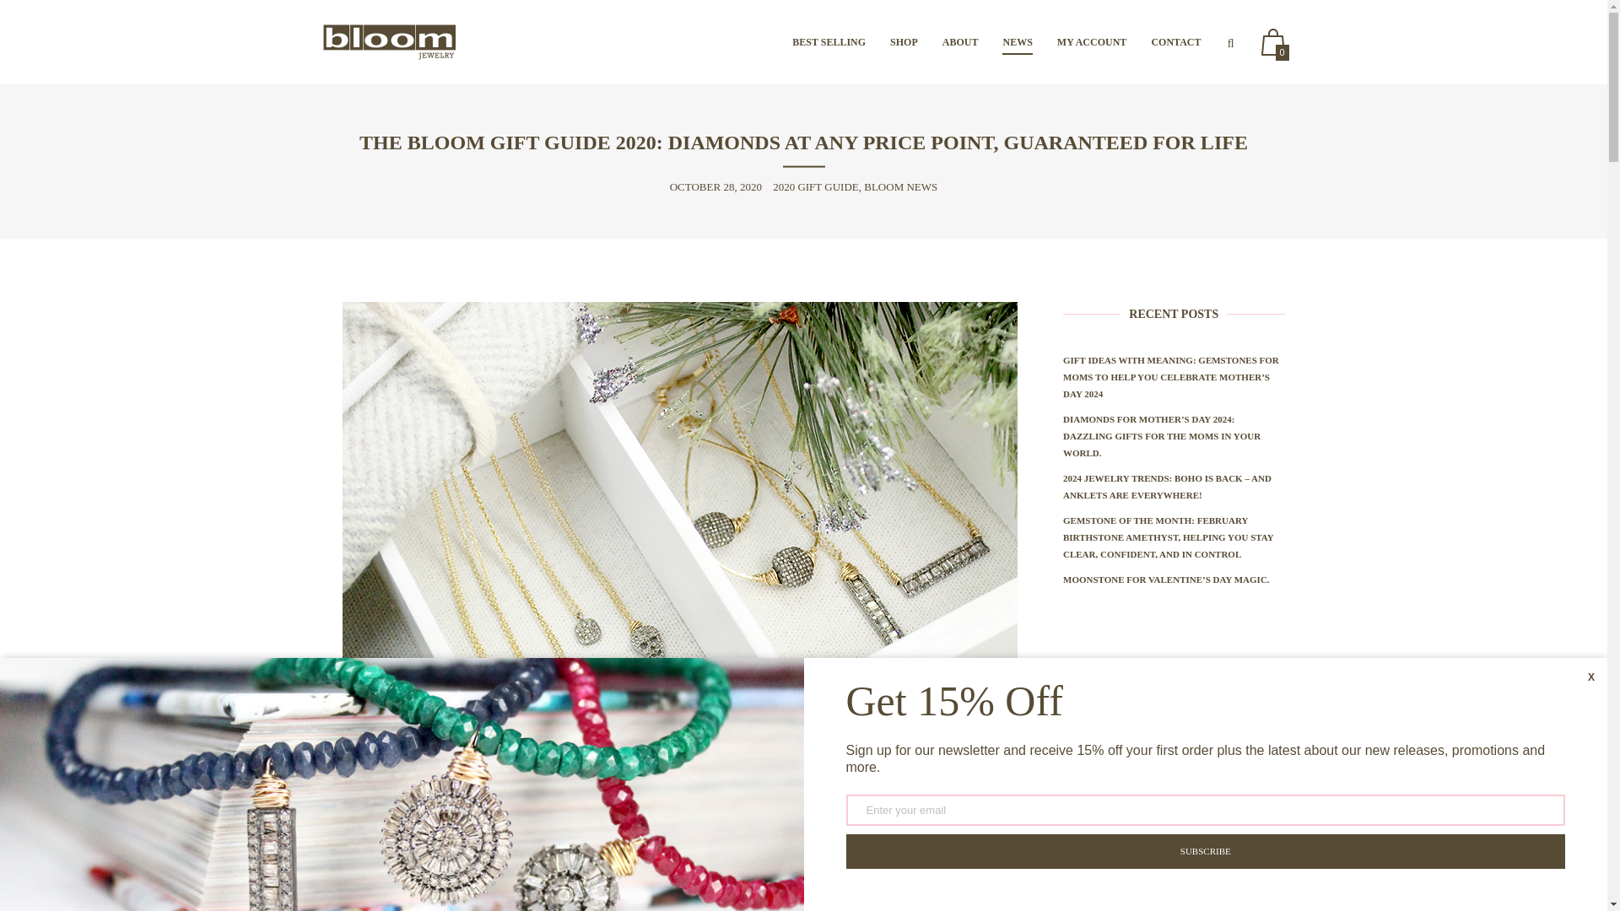  I want to click on Skip to primary content, so click(850, 42).